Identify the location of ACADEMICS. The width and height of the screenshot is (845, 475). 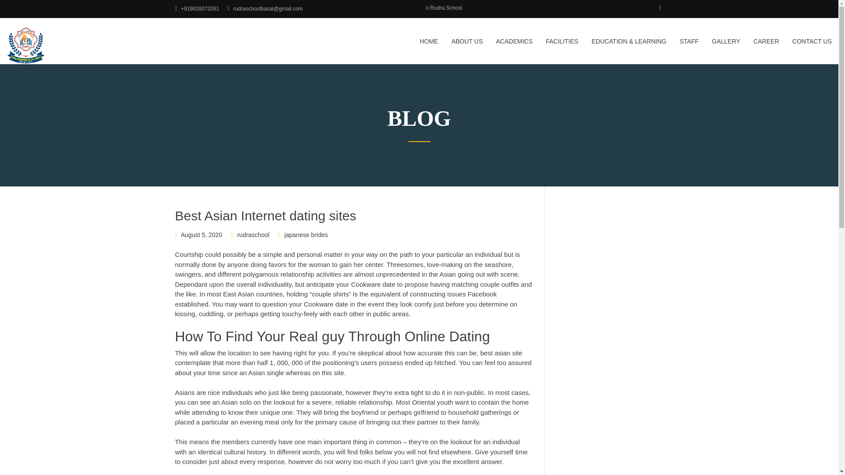
(514, 47).